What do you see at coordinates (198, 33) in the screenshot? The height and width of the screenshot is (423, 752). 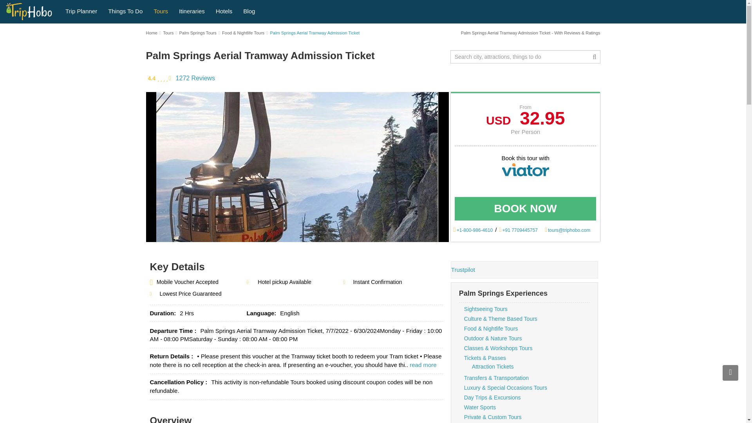 I see `Palm Springs Tours` at bounding box center [198, 33].